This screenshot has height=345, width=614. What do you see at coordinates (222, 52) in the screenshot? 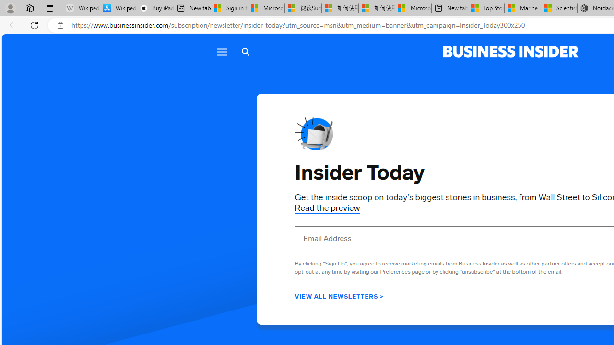
I see `Menu` at bounding box center [222, 52].